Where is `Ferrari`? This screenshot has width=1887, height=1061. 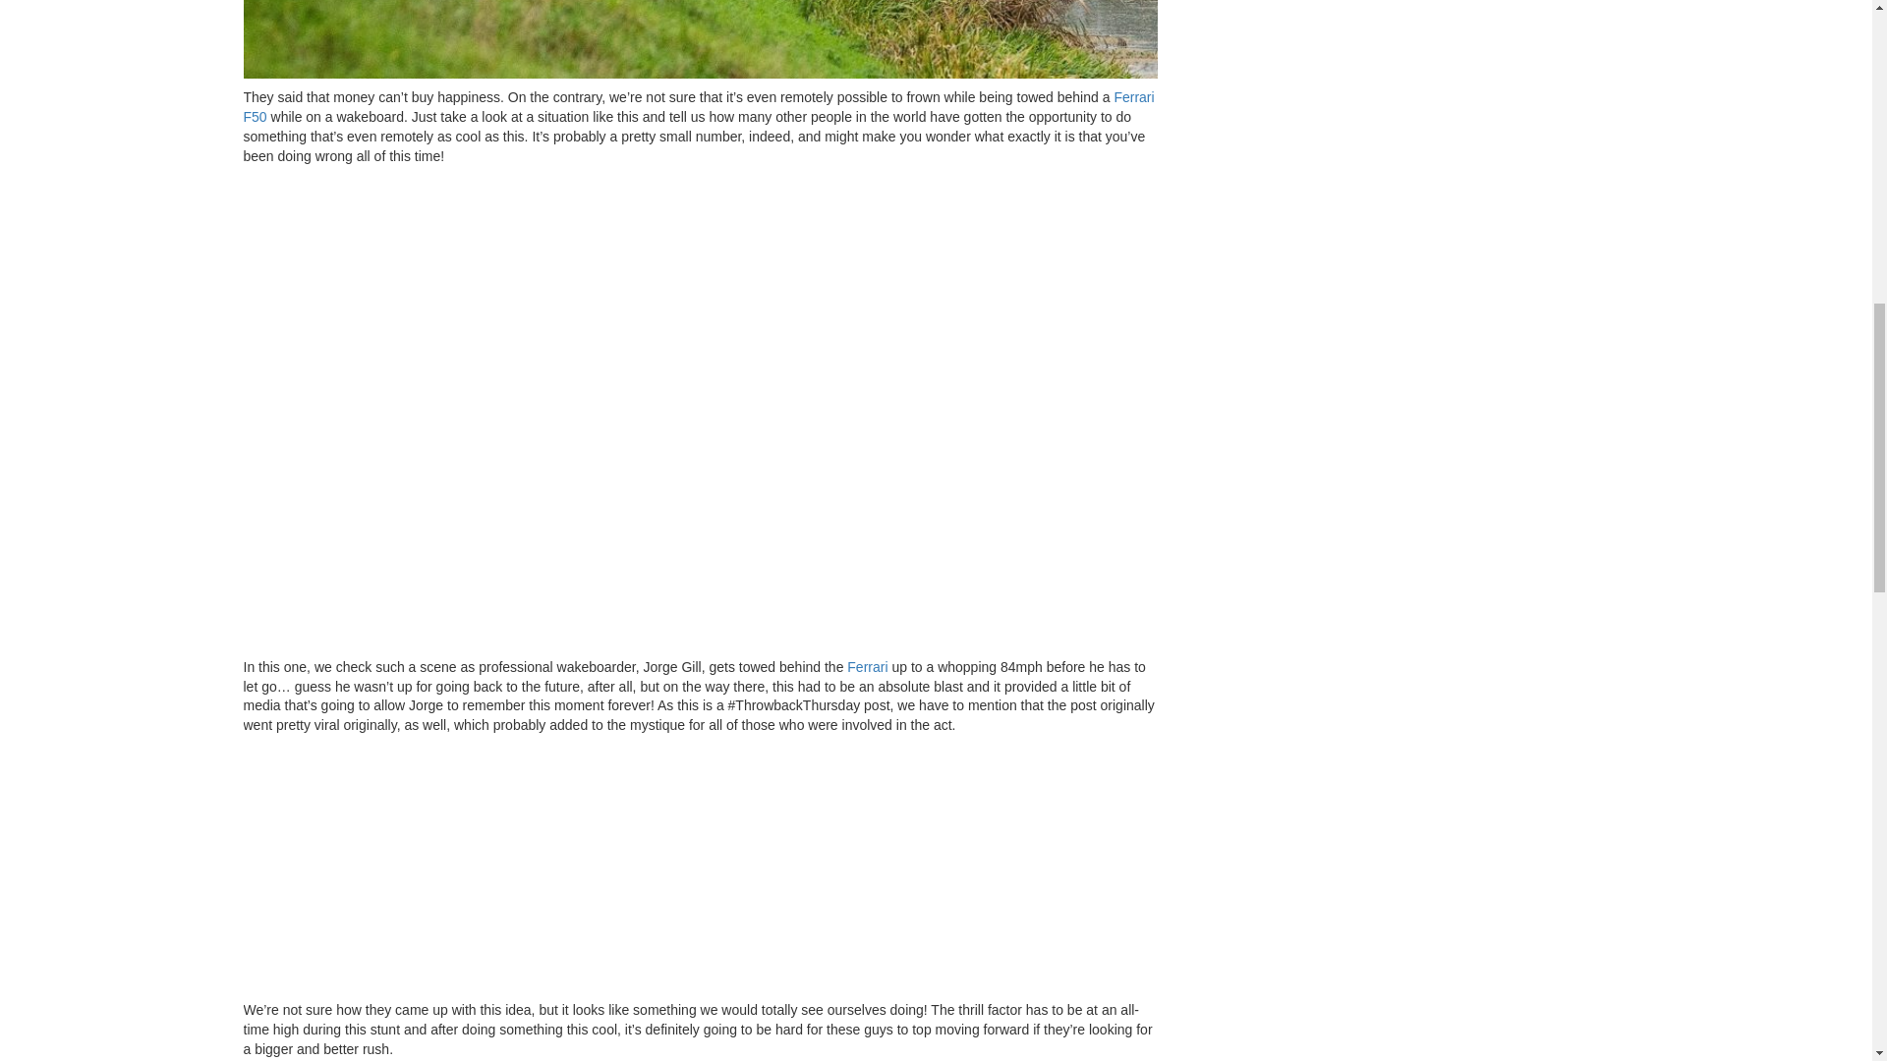
Ferrari is located at coordinates (867, 666).